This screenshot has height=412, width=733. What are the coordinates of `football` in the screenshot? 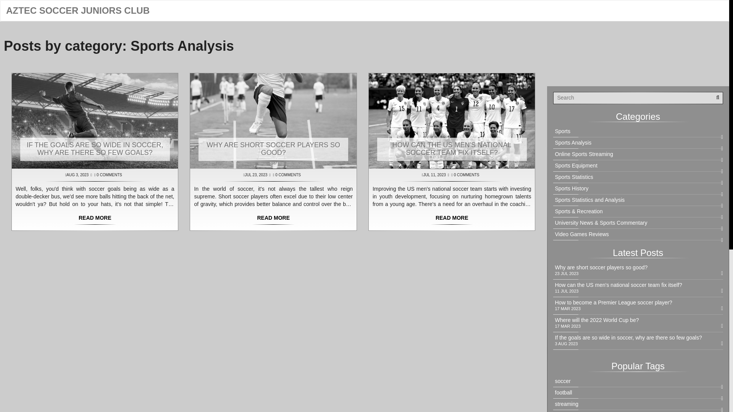 It's located at (638, 392).